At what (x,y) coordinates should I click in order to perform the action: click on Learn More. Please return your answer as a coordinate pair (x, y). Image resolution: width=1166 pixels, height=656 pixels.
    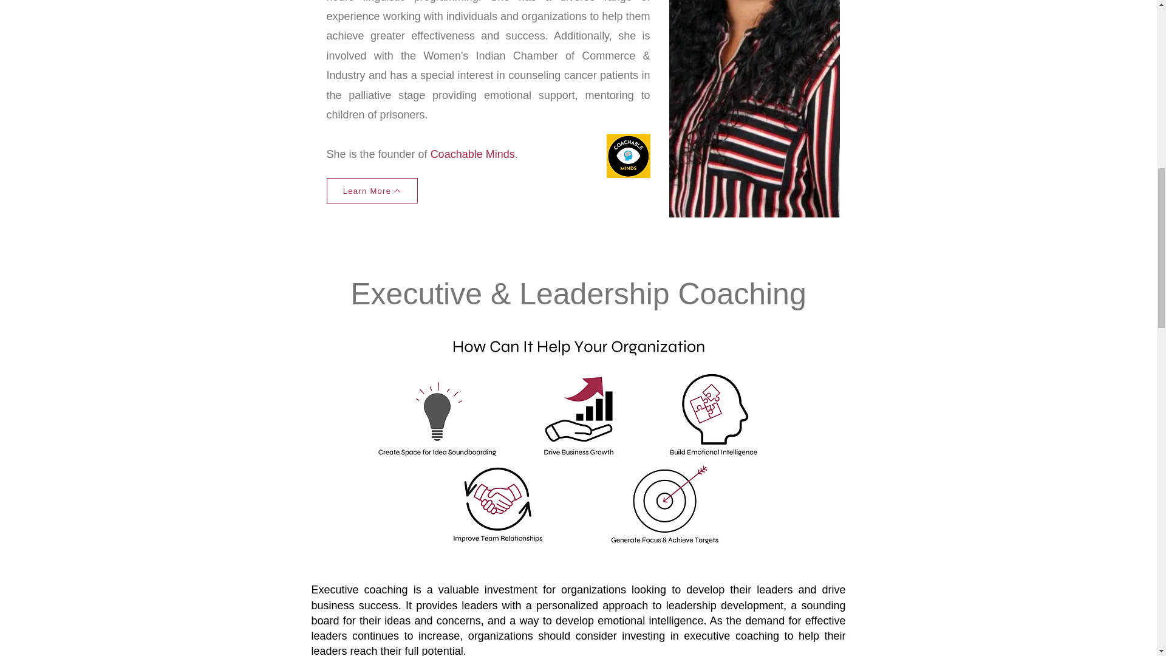
    Looking at the image, I should click on (372, 190).